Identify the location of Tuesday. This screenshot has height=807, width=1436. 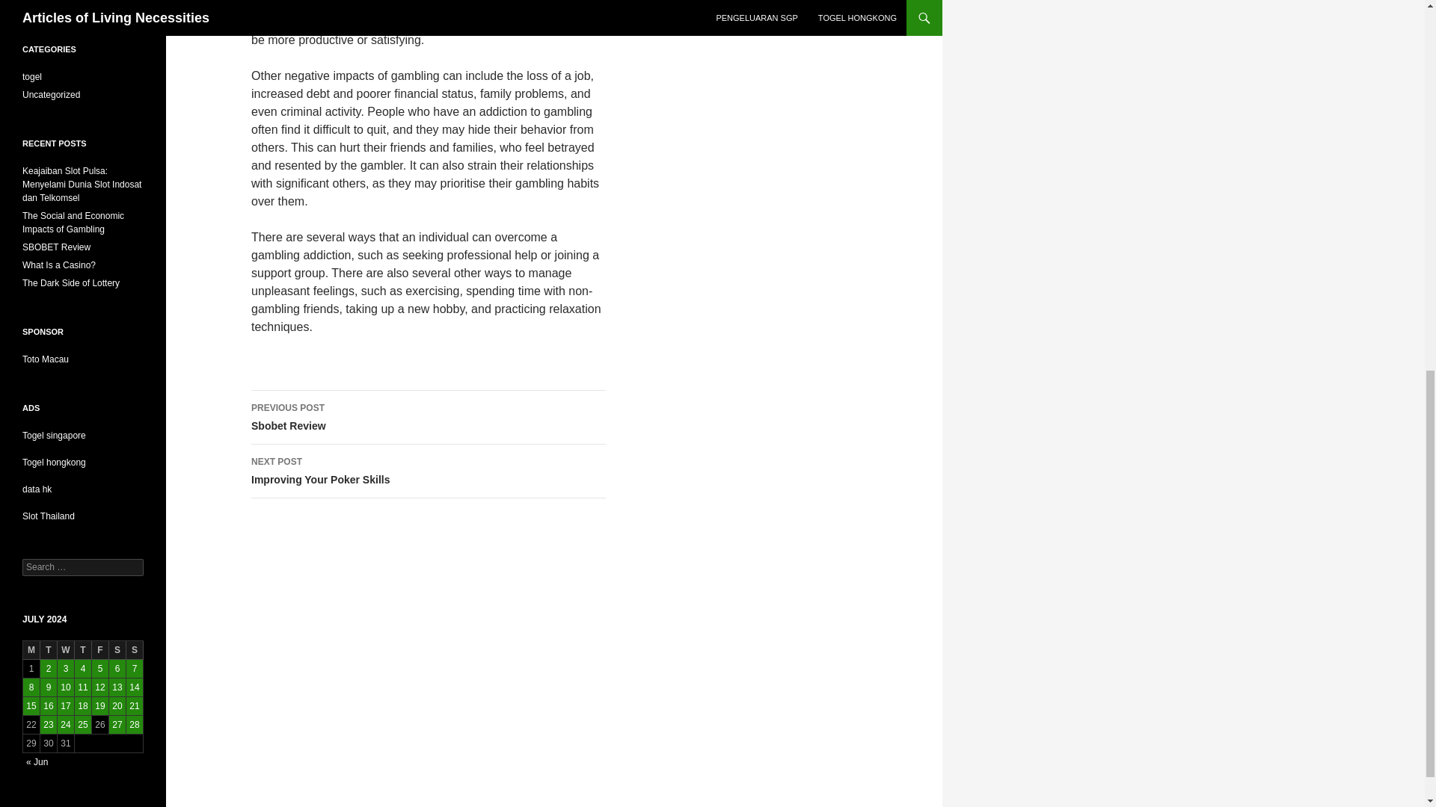
(135, 650).